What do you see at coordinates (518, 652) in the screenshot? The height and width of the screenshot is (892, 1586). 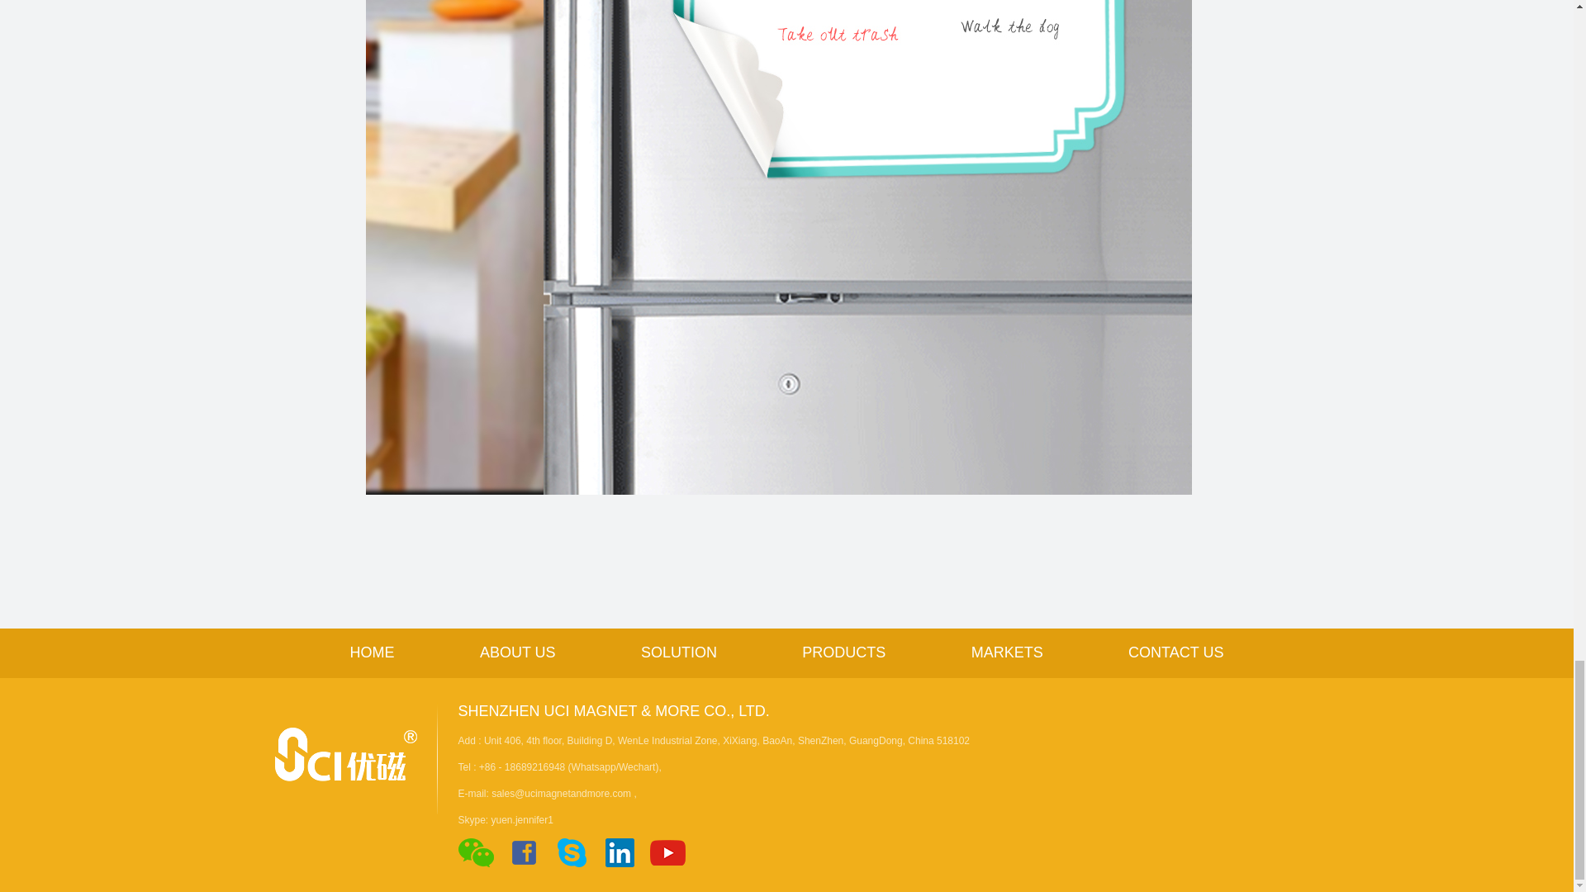 I see `ABOUT US` at bounding box center [518, 652].